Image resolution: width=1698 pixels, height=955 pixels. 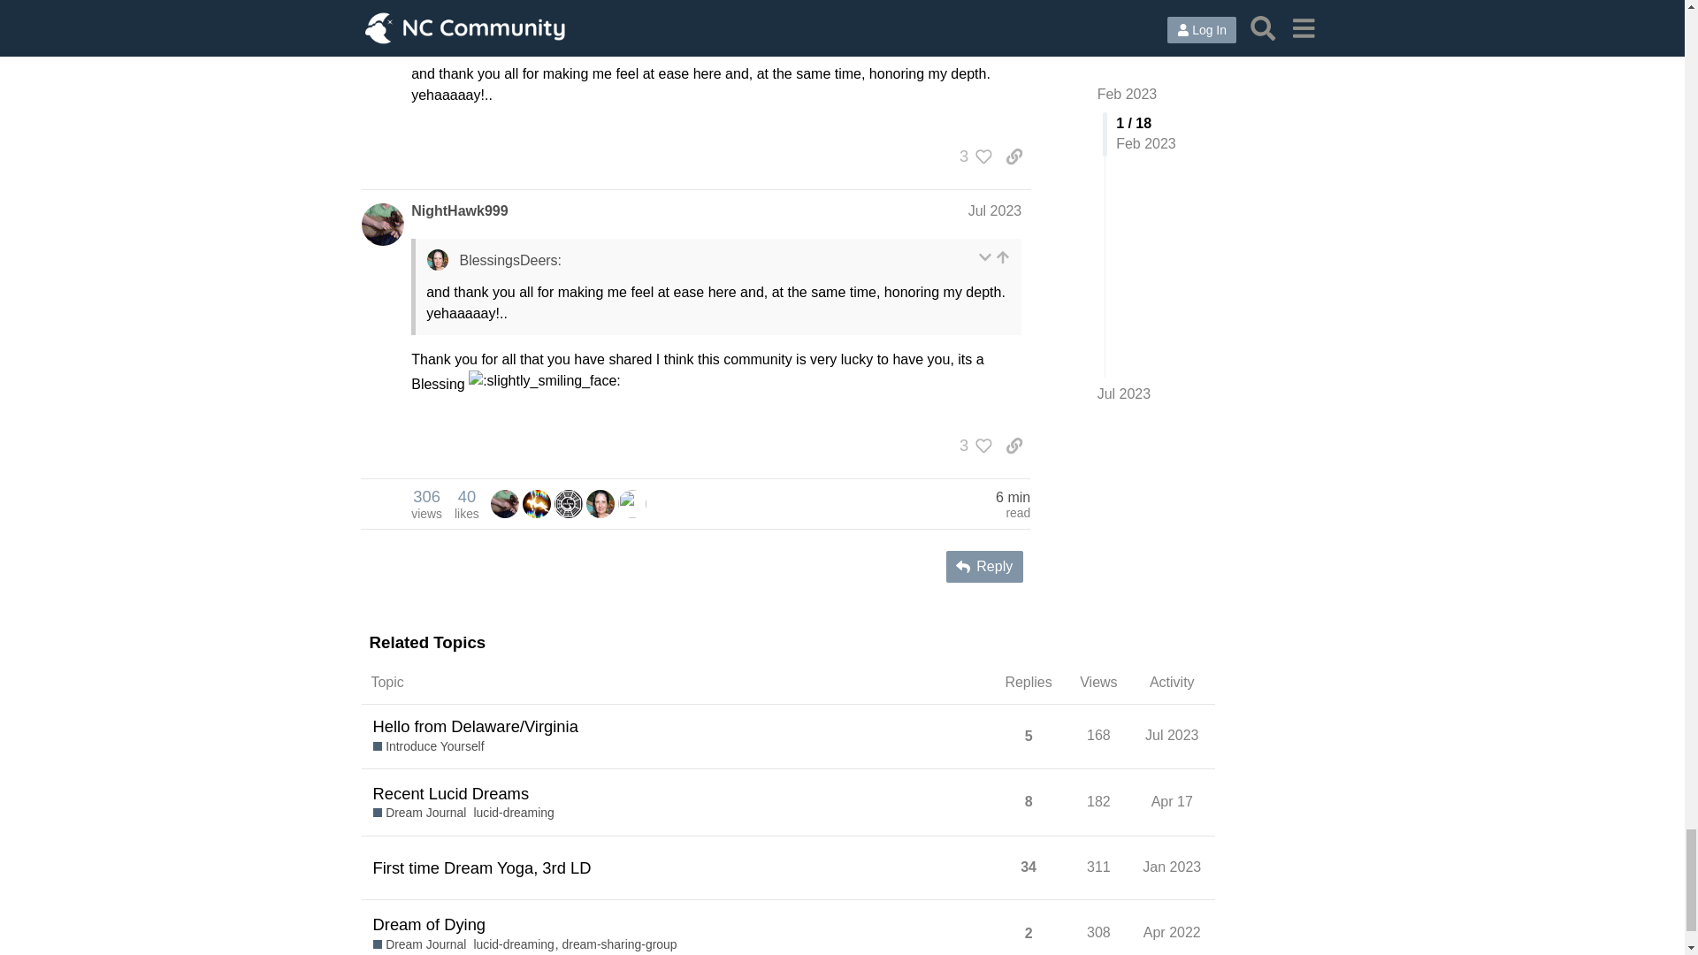 What do you see at coordinates (631, 504) in the screenshot?
I see `Amy Rittenhouse` at bounding box center [631, 504].